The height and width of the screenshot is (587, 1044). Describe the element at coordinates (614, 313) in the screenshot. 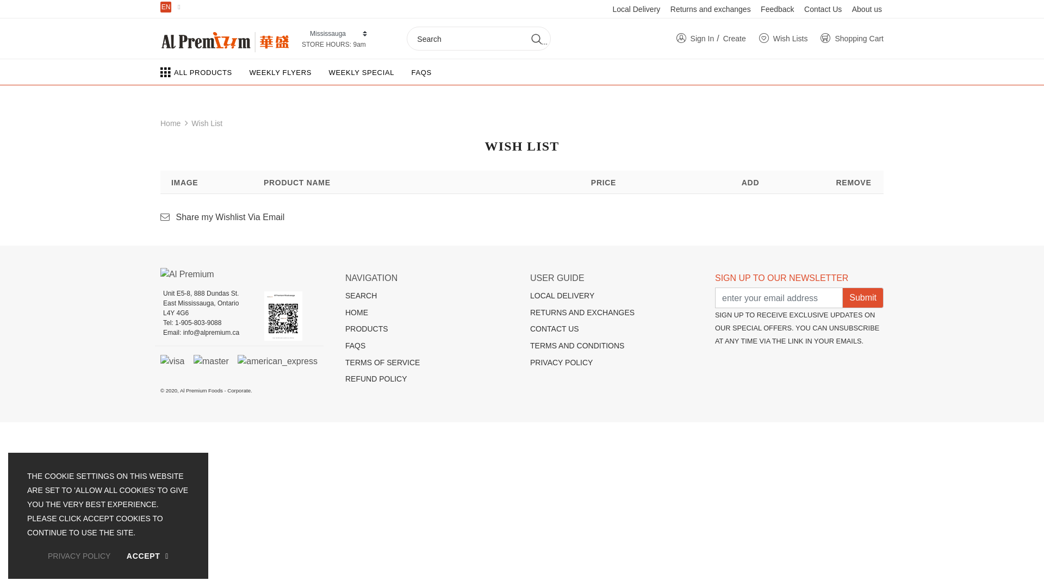

I see `RETURNS AND EXCHANGES` at that location.